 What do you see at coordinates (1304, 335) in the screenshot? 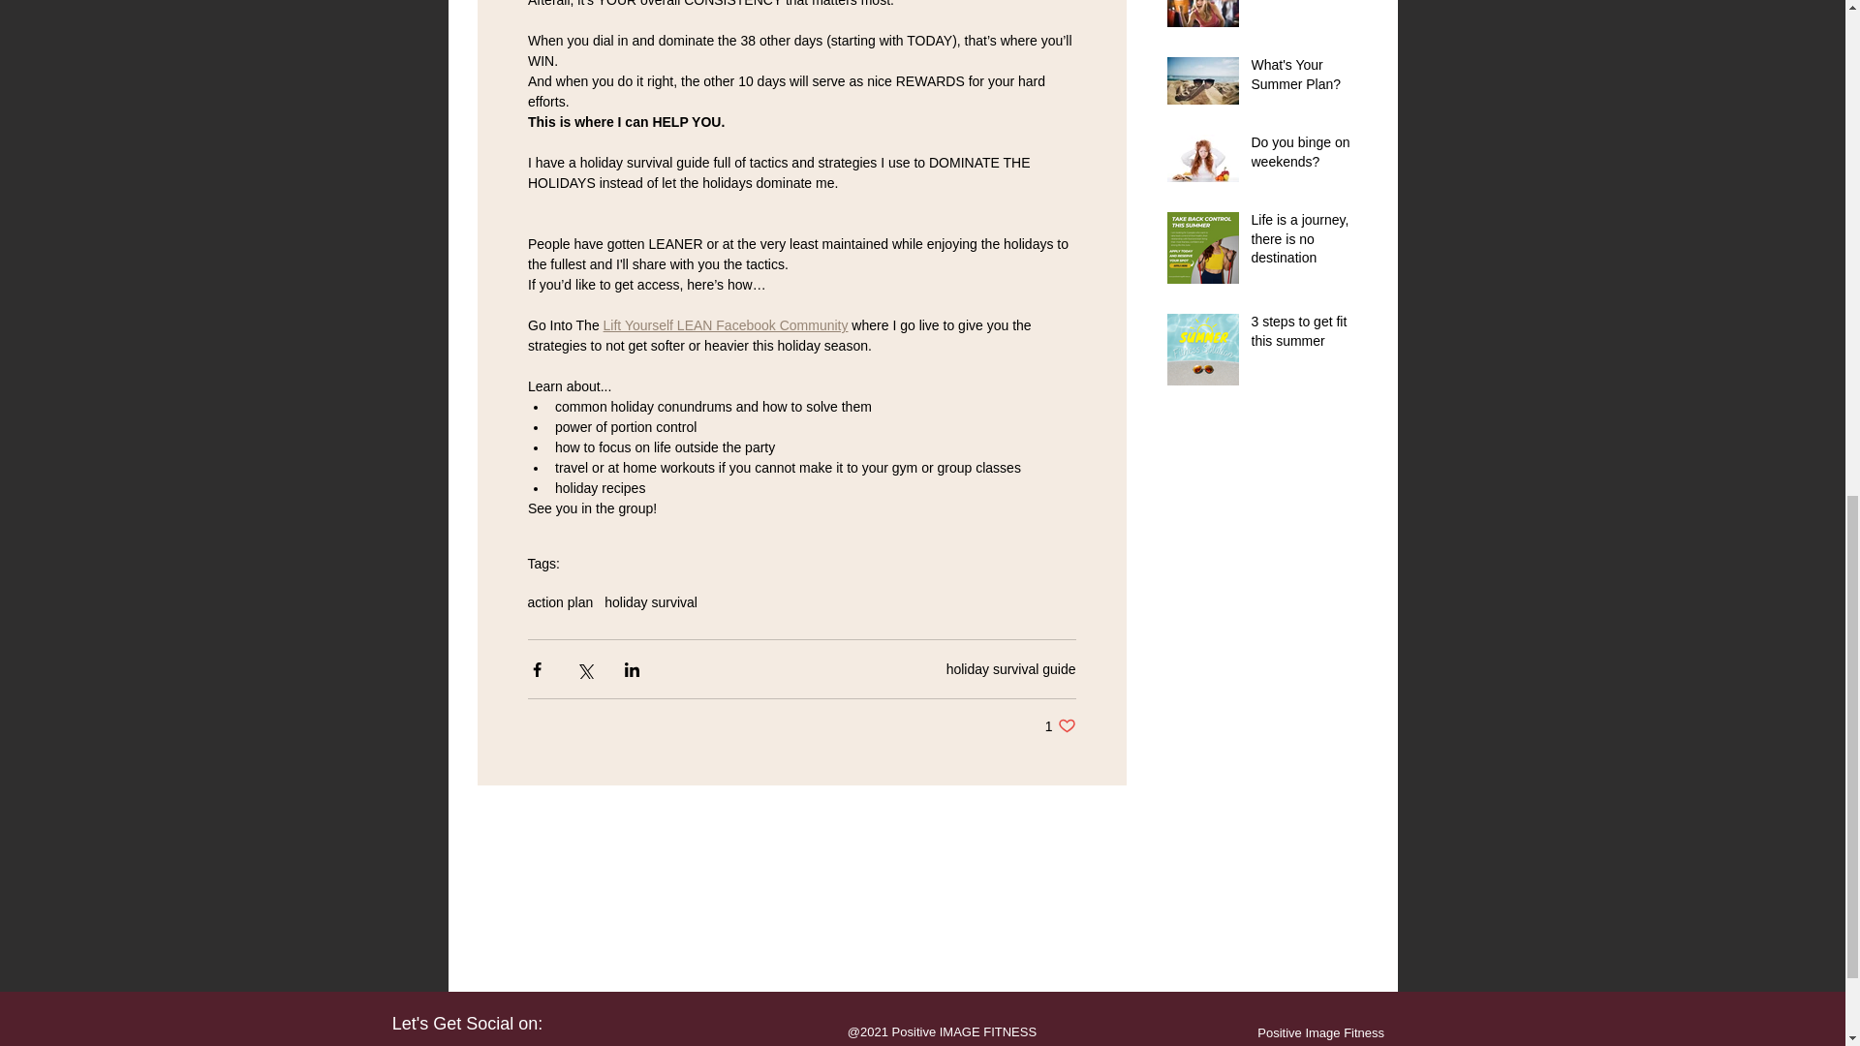
I see `WIN THE DAY` at bounding box center [1304, 335].